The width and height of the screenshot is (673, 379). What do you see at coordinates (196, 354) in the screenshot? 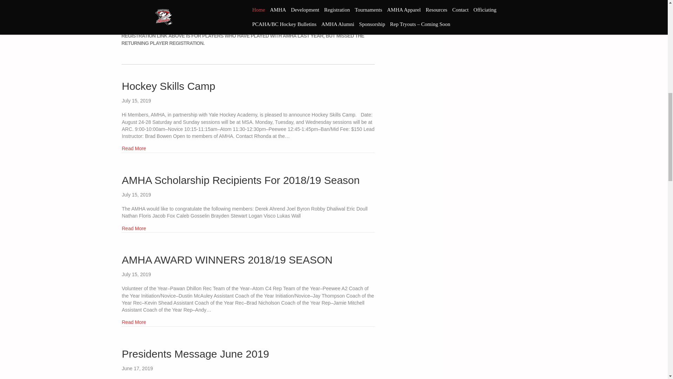
I see `Presidents message June 2019` at bounding box center [196, 354].